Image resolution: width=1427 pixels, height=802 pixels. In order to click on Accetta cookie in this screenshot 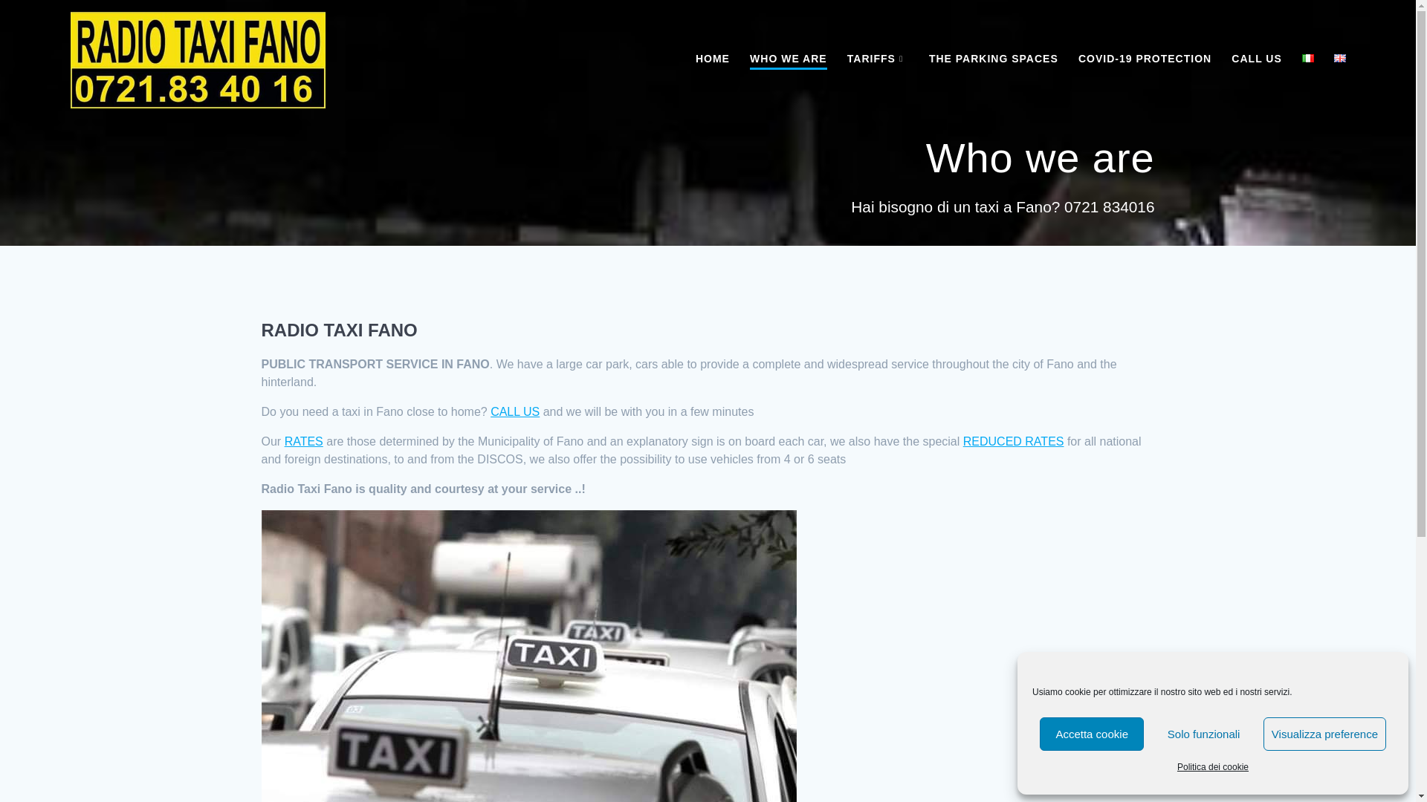, I will do `click(1092, 734)`.